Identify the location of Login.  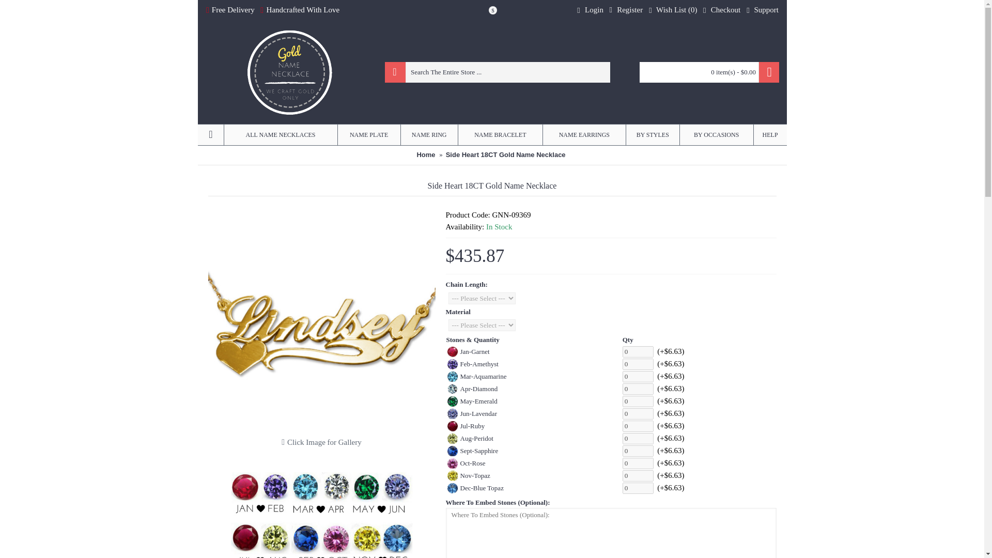
(590, 10).